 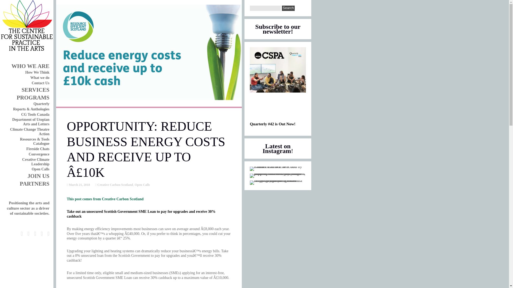 I want to click on Open Calls, so click(x=142, y=185).